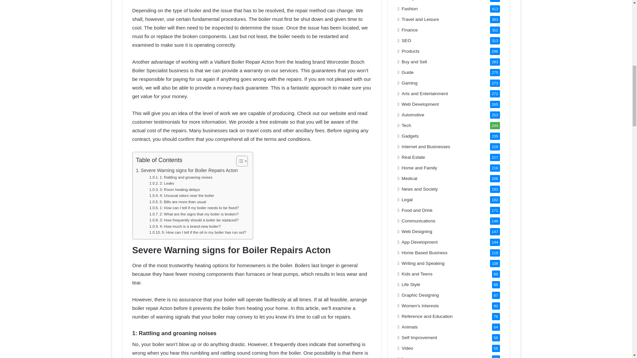 The height and width of the screenshot is (358, 637). Describe the element at coordinates (161, 183) in the screenshot. I see `2: Leaks` at that location.